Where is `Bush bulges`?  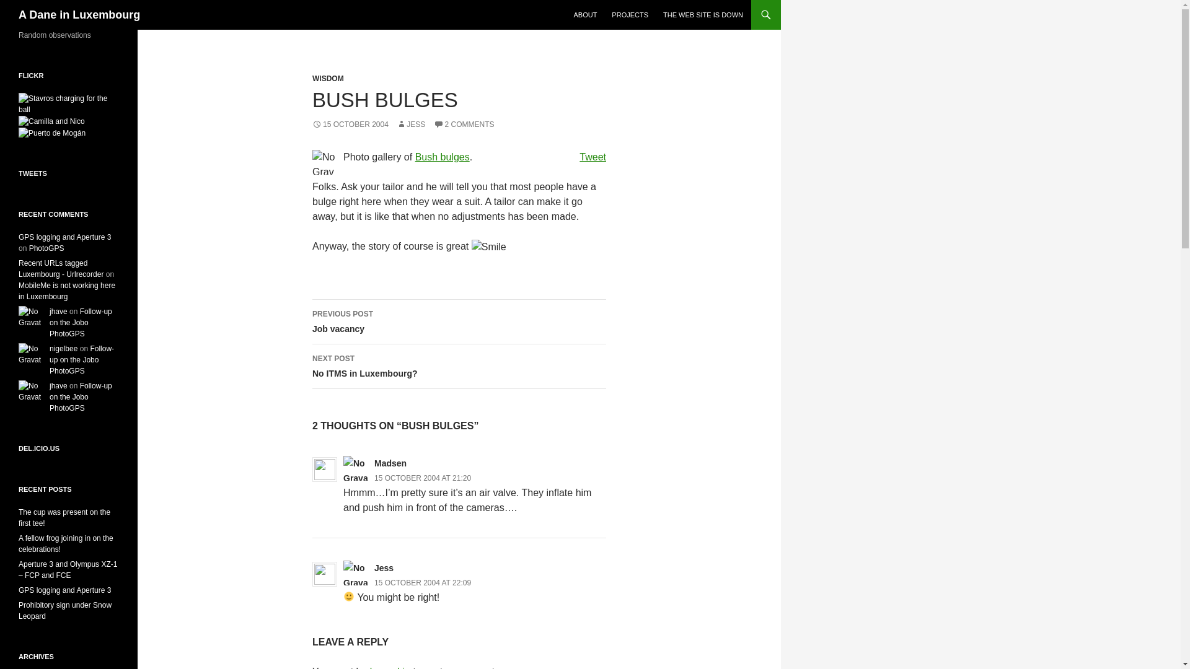
Bush bulges is located at coordinates (443, 157).